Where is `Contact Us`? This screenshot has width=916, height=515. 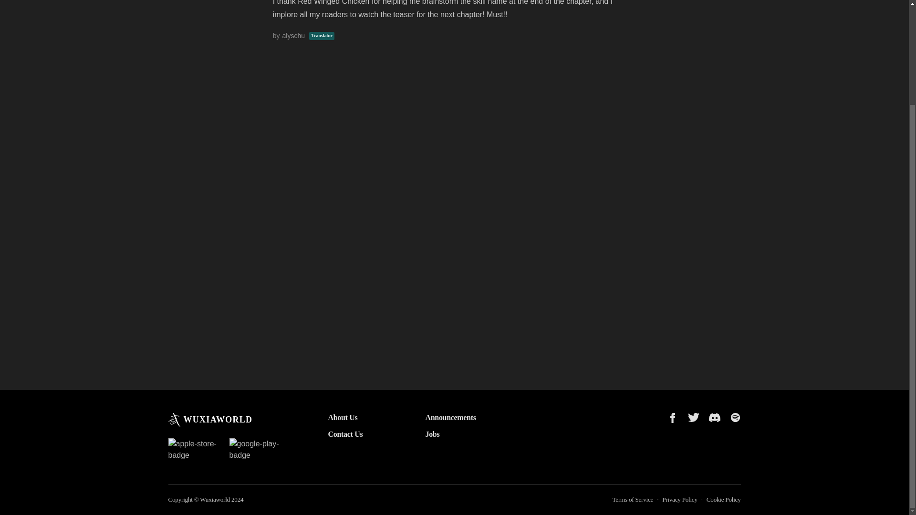 Contact Us is located at coordinates (361, 434).